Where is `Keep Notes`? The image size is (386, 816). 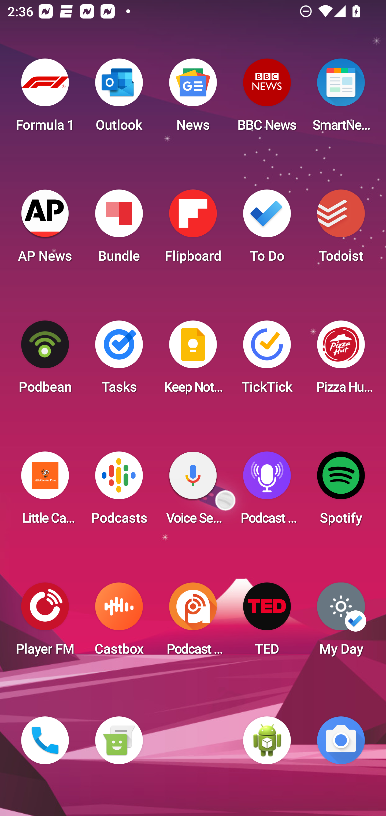
Keep Notes is located at coordinates (193, 360).